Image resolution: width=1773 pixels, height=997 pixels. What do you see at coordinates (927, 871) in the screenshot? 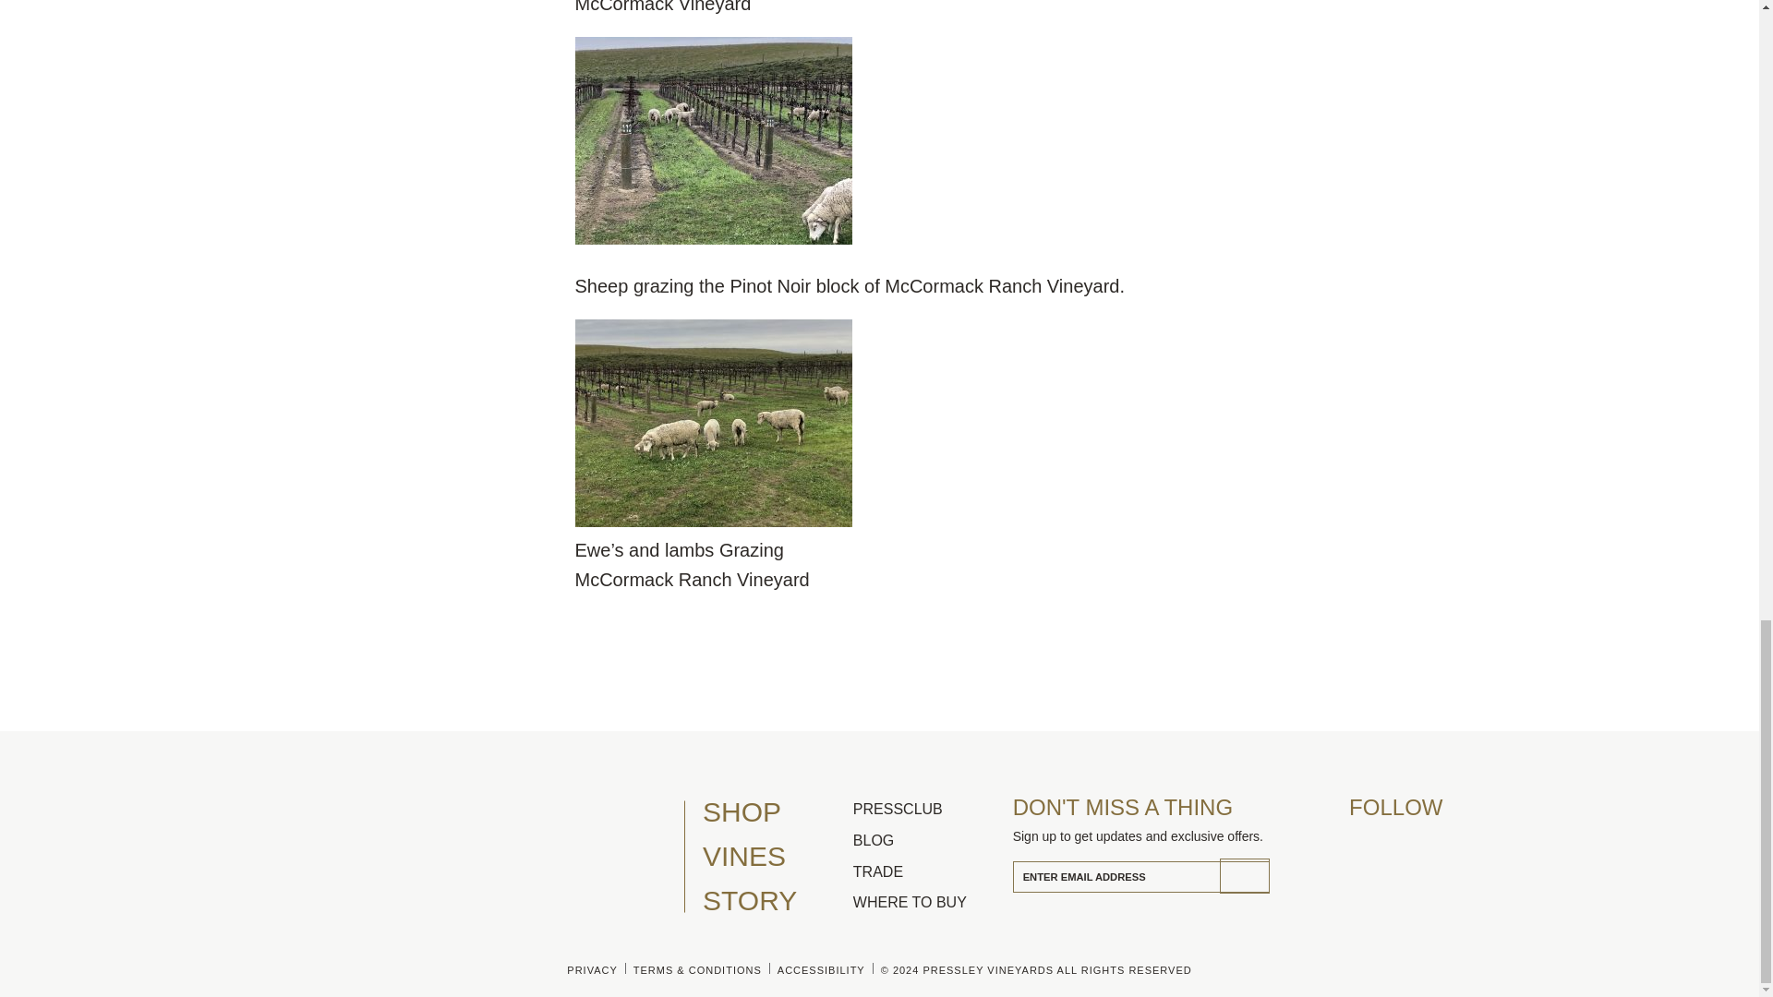
I see `TRADE` at bounding box center [927, 871].